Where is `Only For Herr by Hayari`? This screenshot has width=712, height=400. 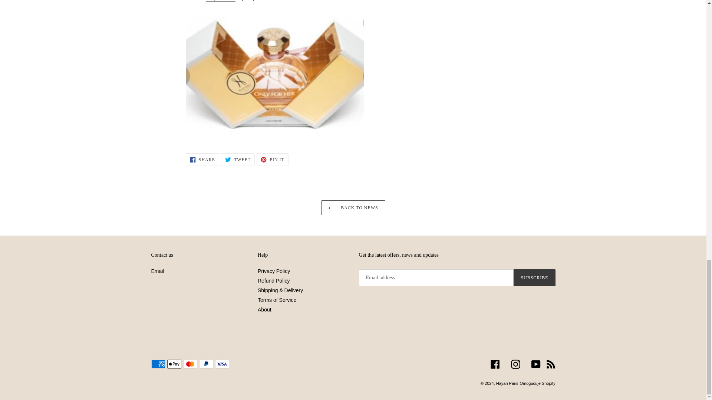 Only For Herr by Hayari is located at coordinates (220, 1).